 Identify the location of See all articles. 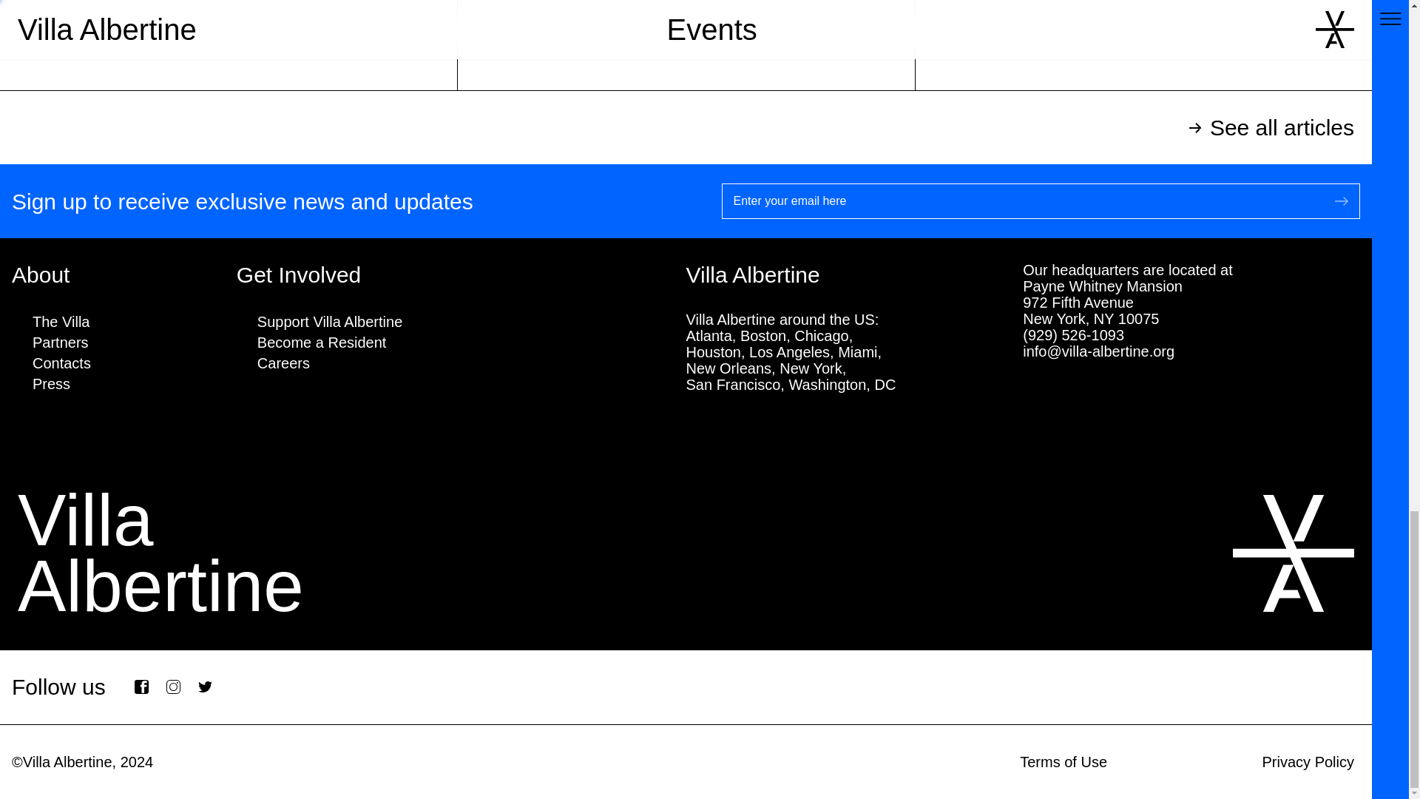
(686, 127).